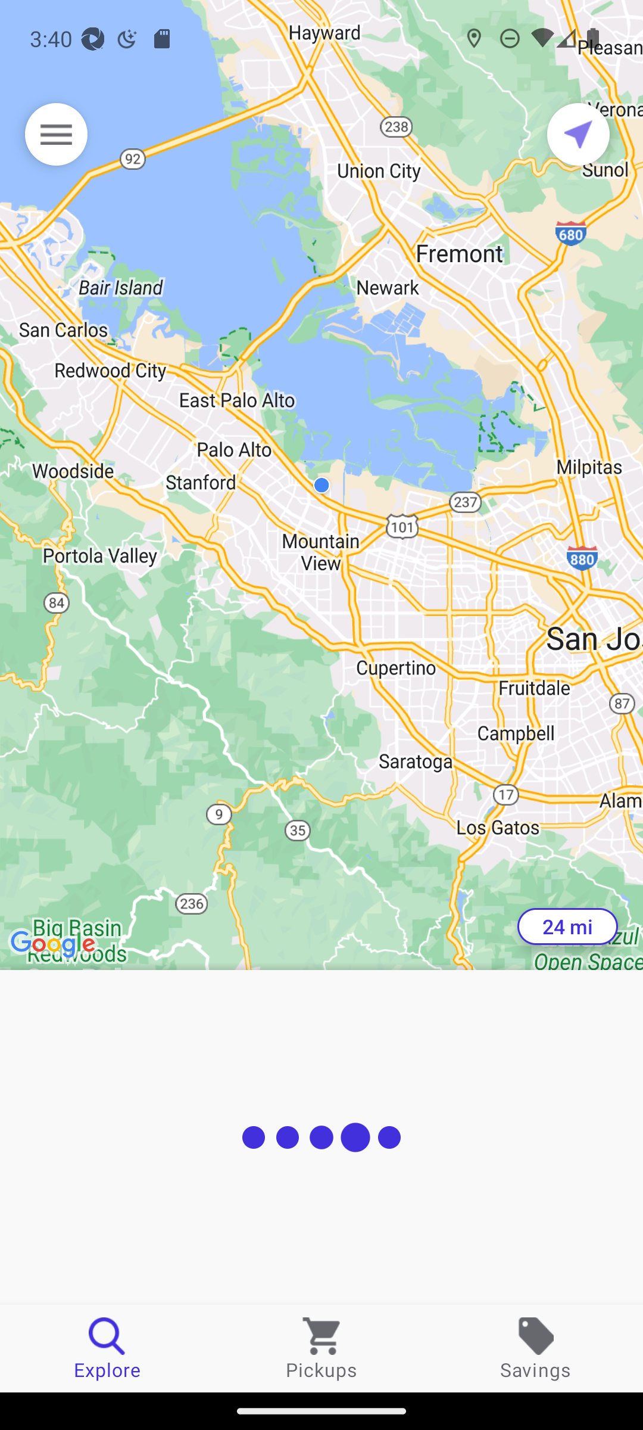 Image resolution: width=643 pixels, height=1430 pixels. Describe the element at coordinates (567, 927) in the screenshot. I see `24 mi` at that location.